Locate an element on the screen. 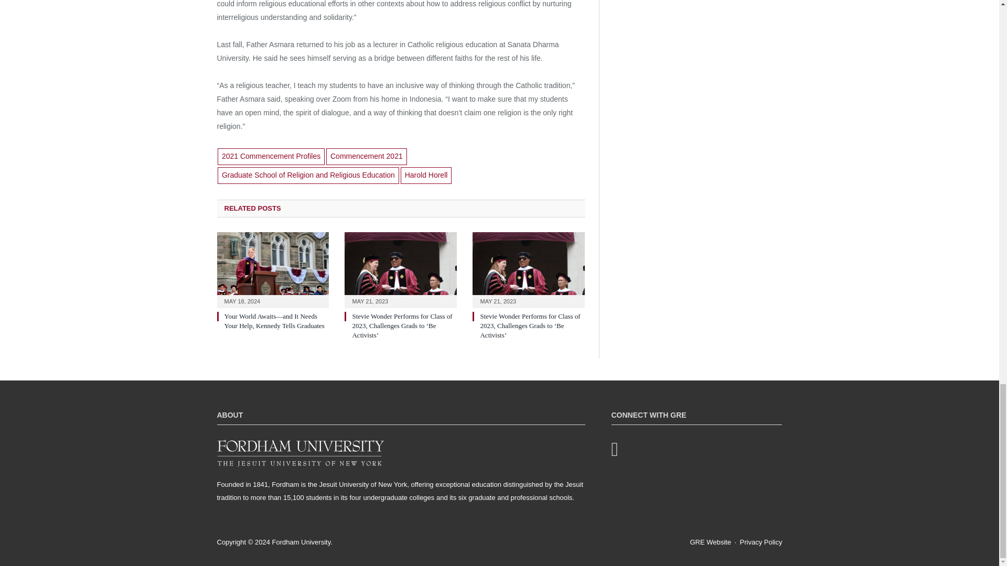 The height and width of the screenshot is (566, 1007). 2021 Commencement Profiles is located at coordinates (271, 156).